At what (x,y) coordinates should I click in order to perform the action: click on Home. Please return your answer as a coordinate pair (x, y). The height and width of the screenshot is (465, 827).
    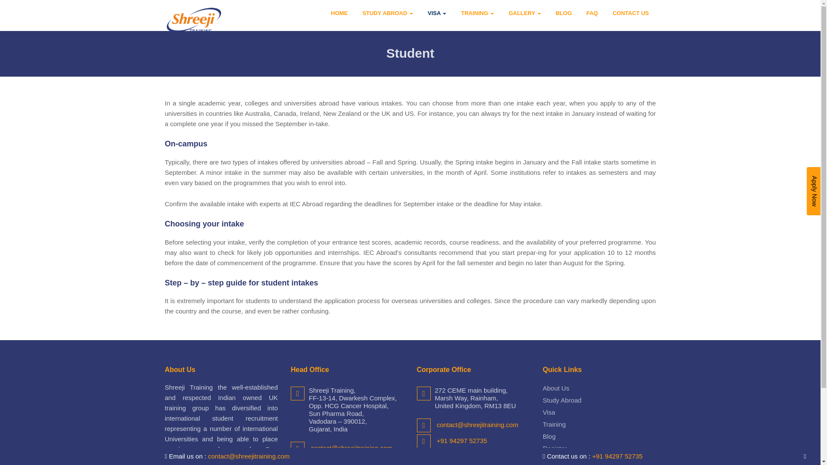
    Looking at the image, I should click on (339, 13).